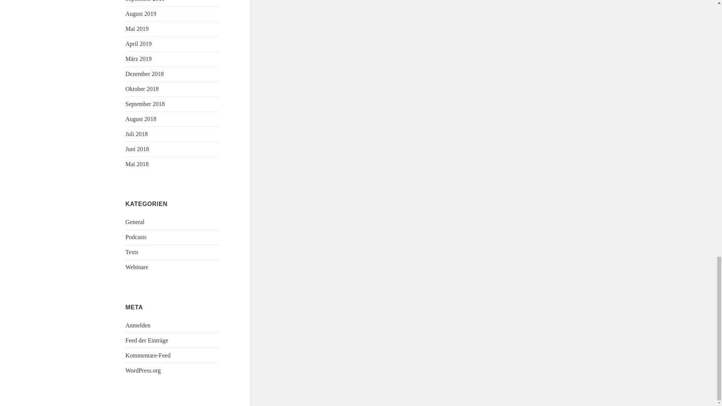 The image size is (722, 406). What do you see at coordinates (138, 149) in the screenshot?
I see `Juni 2018` at bounding box center [138, 149].